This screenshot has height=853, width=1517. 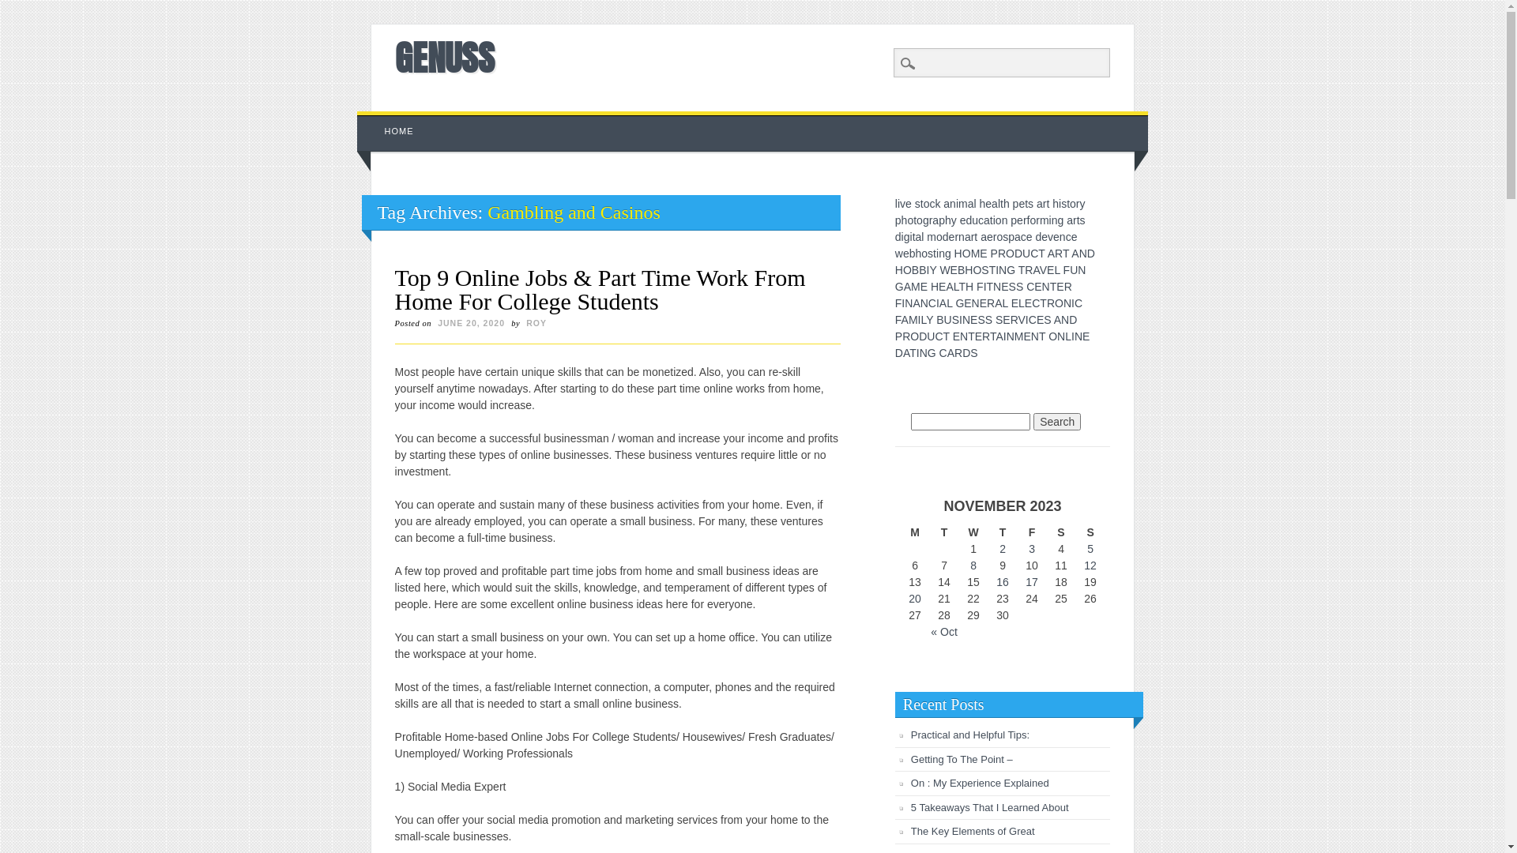 What do you see at coordinates (915, 270) in the screenshot?
I see `B` at bounding box center [915, 270].